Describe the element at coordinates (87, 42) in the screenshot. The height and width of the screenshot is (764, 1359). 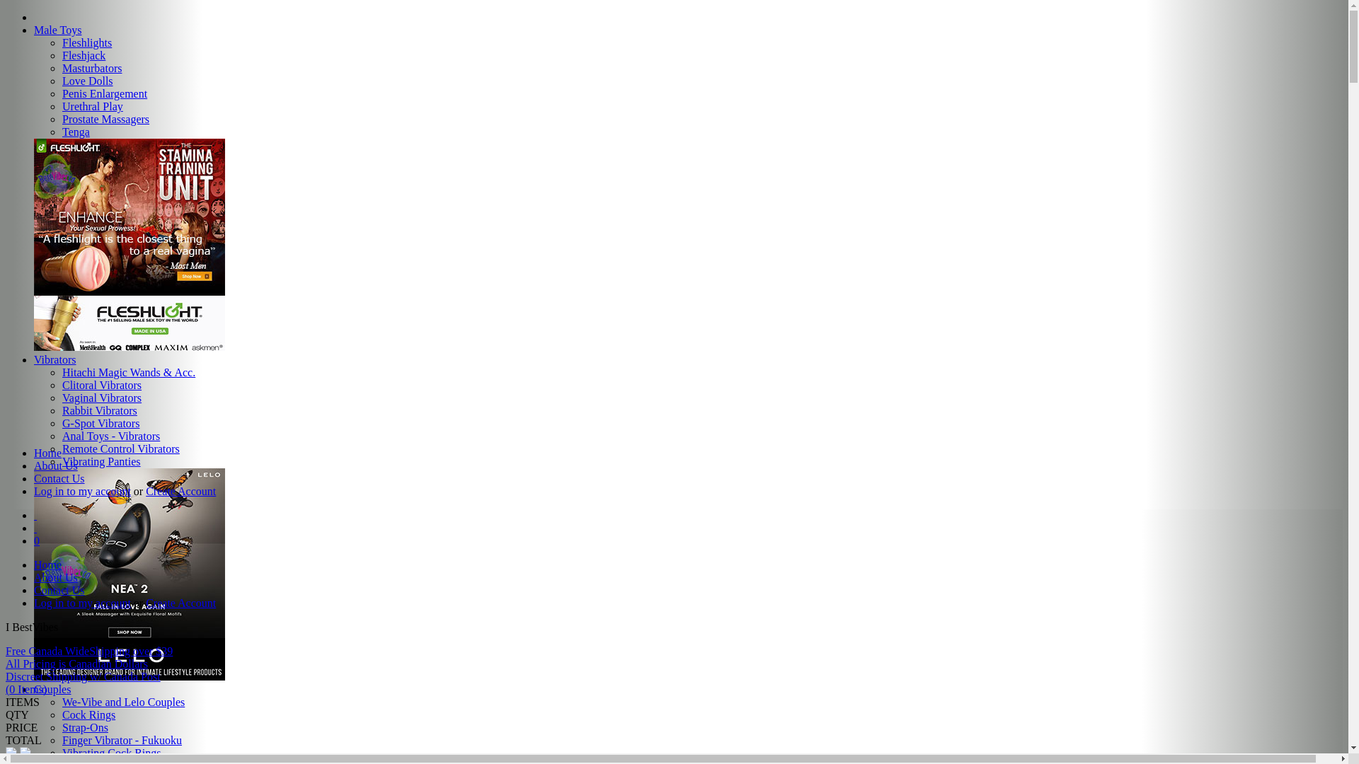
I see `Fleshlights` at that location.